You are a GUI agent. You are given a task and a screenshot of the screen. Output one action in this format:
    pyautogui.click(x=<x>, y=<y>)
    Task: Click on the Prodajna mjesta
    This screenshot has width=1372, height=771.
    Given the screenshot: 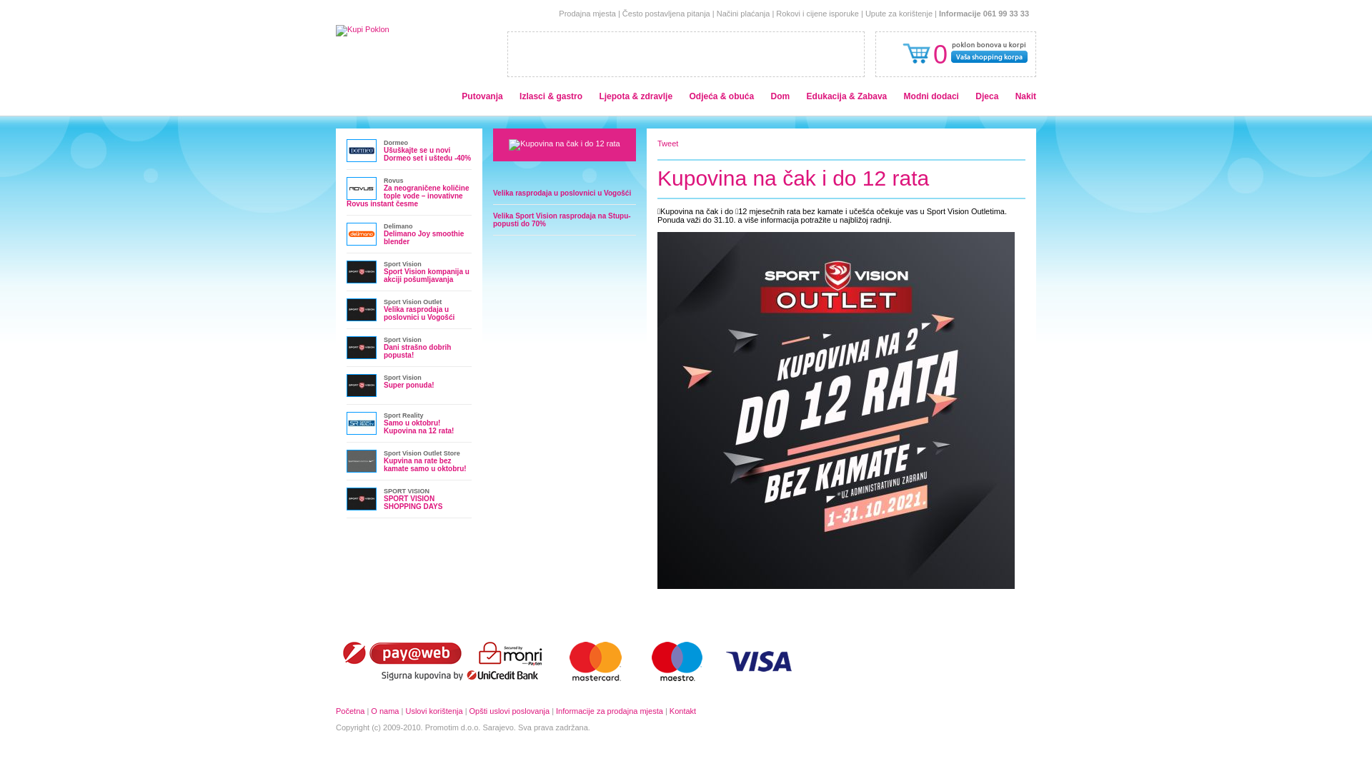 What is the action you would take?
    pyautogui.click(x=587, y=14)
    